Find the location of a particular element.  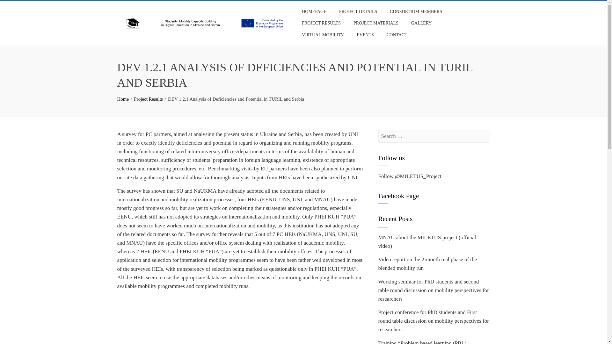

PROJECT DETAILS is located at coordinates (358, 12).